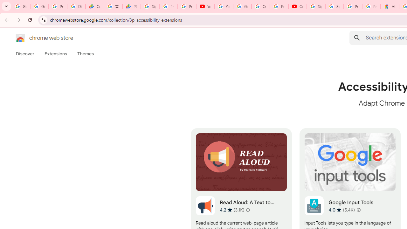  What do you see at coordinates (38, 38) in the screenshot?
I see `Chrome Web Store logo chrome web store` at bounding box center [38, 38].